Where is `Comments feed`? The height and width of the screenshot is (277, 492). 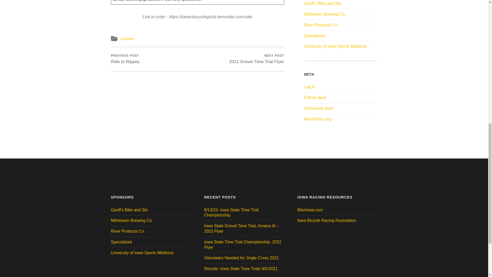
Comments feed is located at coordinates (318, 108).